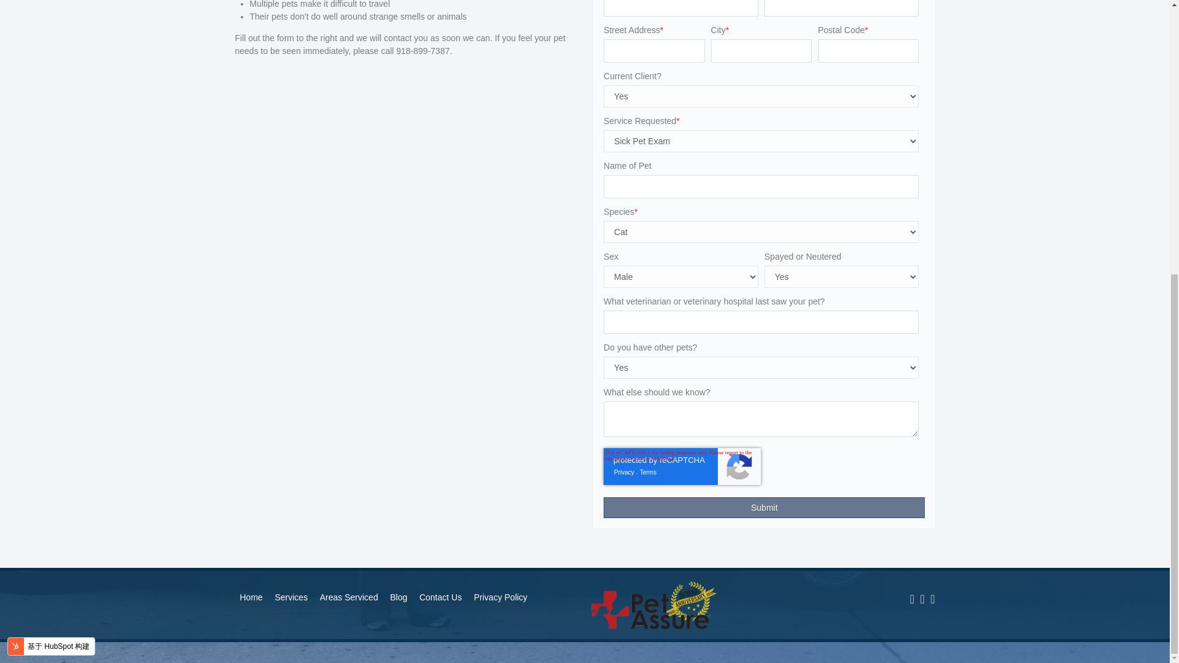 This screenshot has width=1179, height=663. What do you see at coordinates (399, 598) in the screenshot?
I see `Blog` at bounding box center [399, 598].